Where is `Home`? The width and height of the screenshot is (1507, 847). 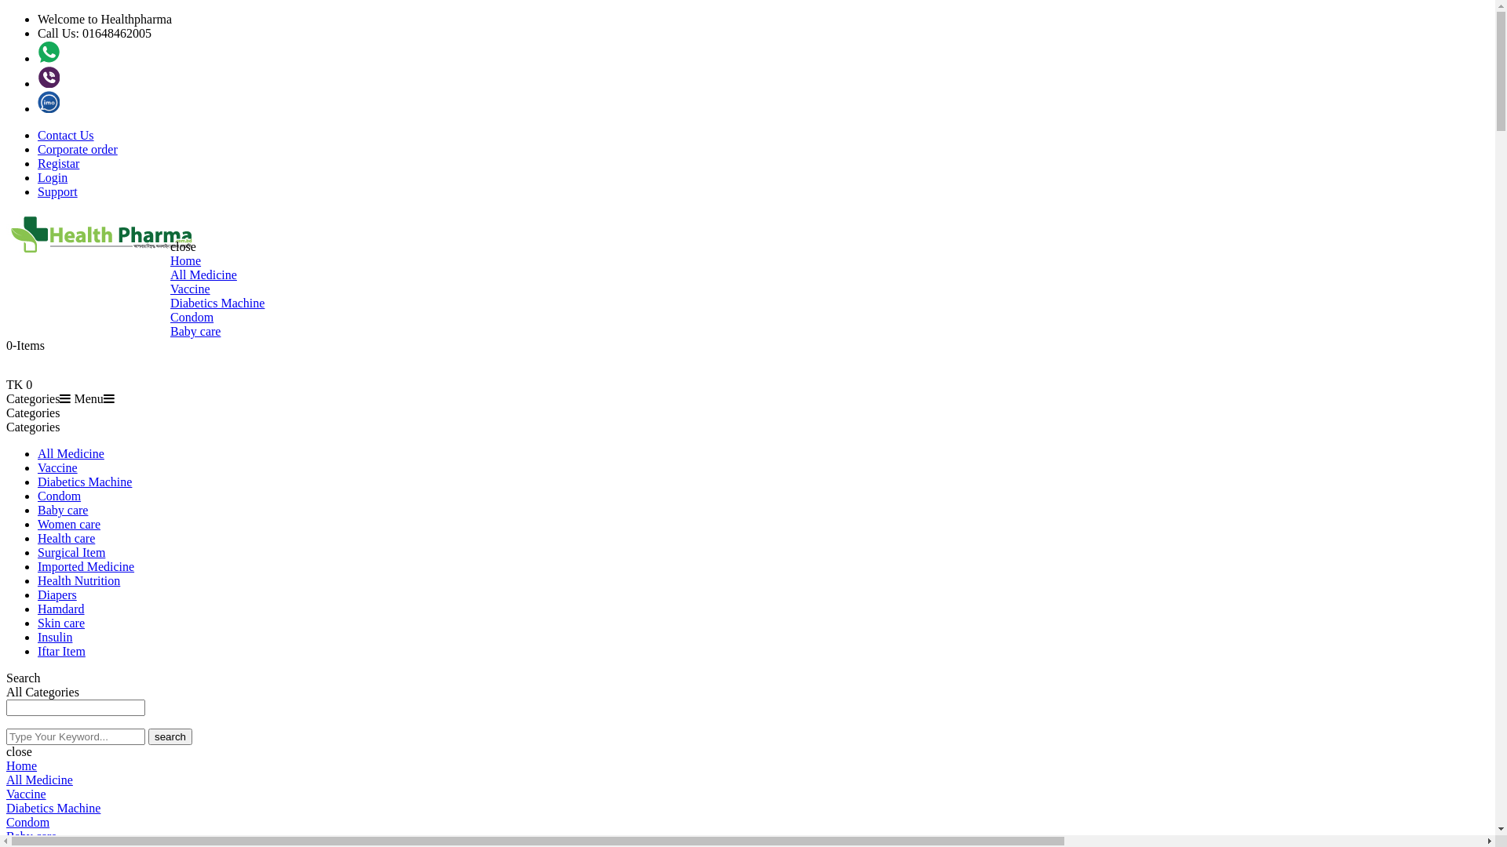 Home is located at coordinates (185, 260).